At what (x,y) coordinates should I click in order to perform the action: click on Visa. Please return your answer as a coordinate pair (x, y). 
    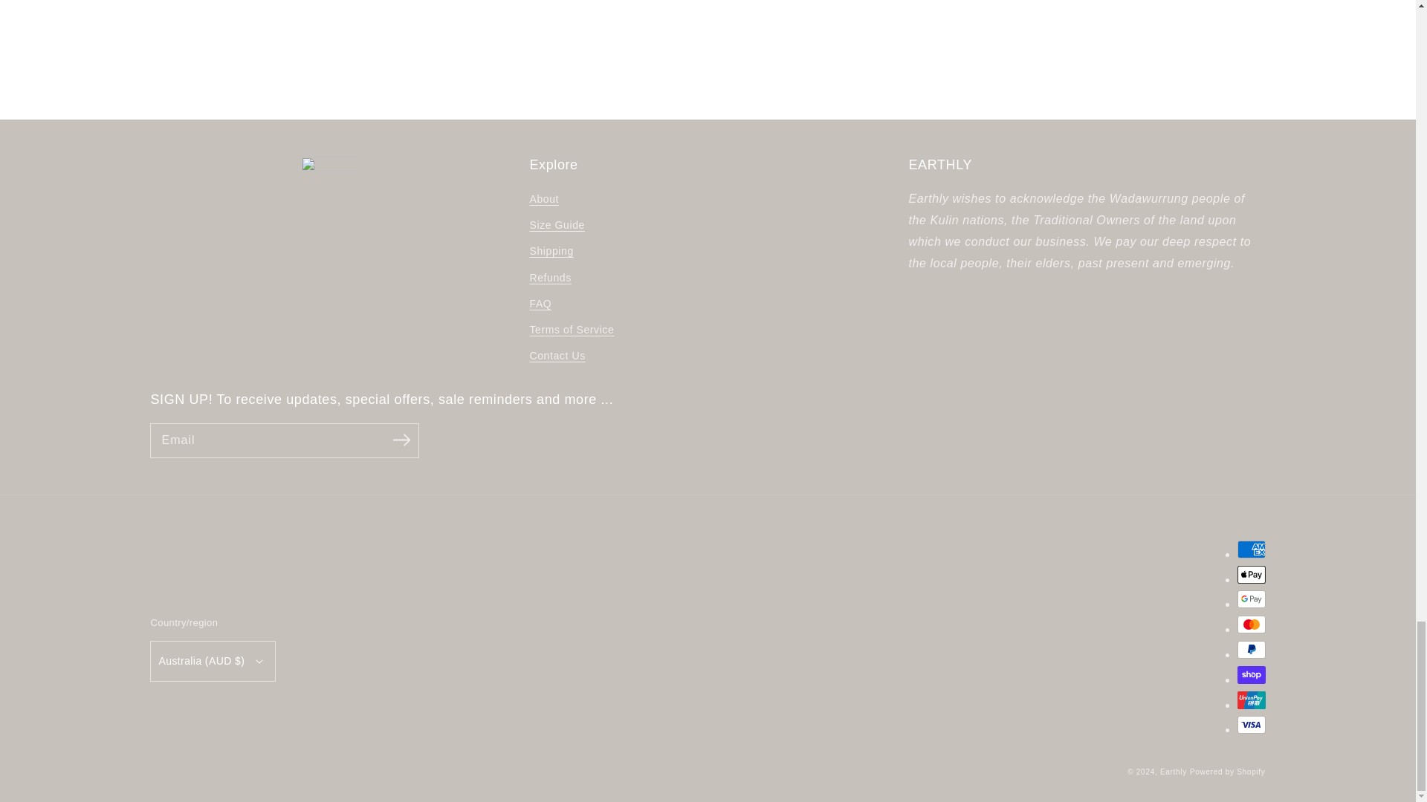
    Looking at the image, I should click on (1250, 725).